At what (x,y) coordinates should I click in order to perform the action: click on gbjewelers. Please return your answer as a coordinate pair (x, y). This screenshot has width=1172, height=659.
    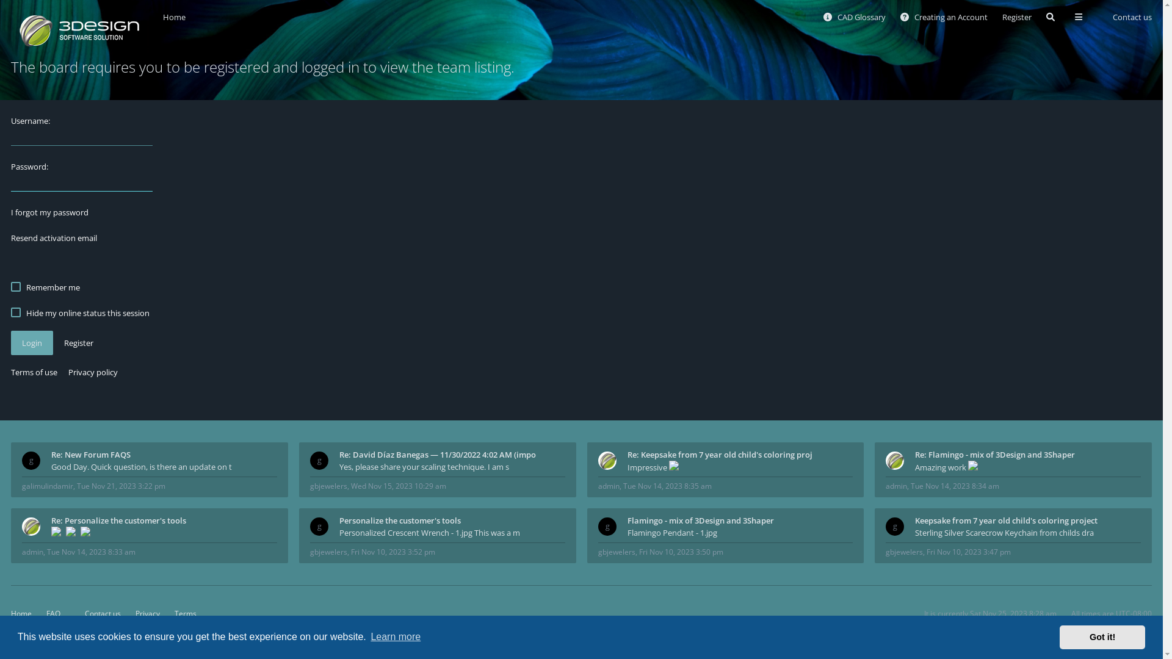
    Looking at the image, I should click on (328, 486).